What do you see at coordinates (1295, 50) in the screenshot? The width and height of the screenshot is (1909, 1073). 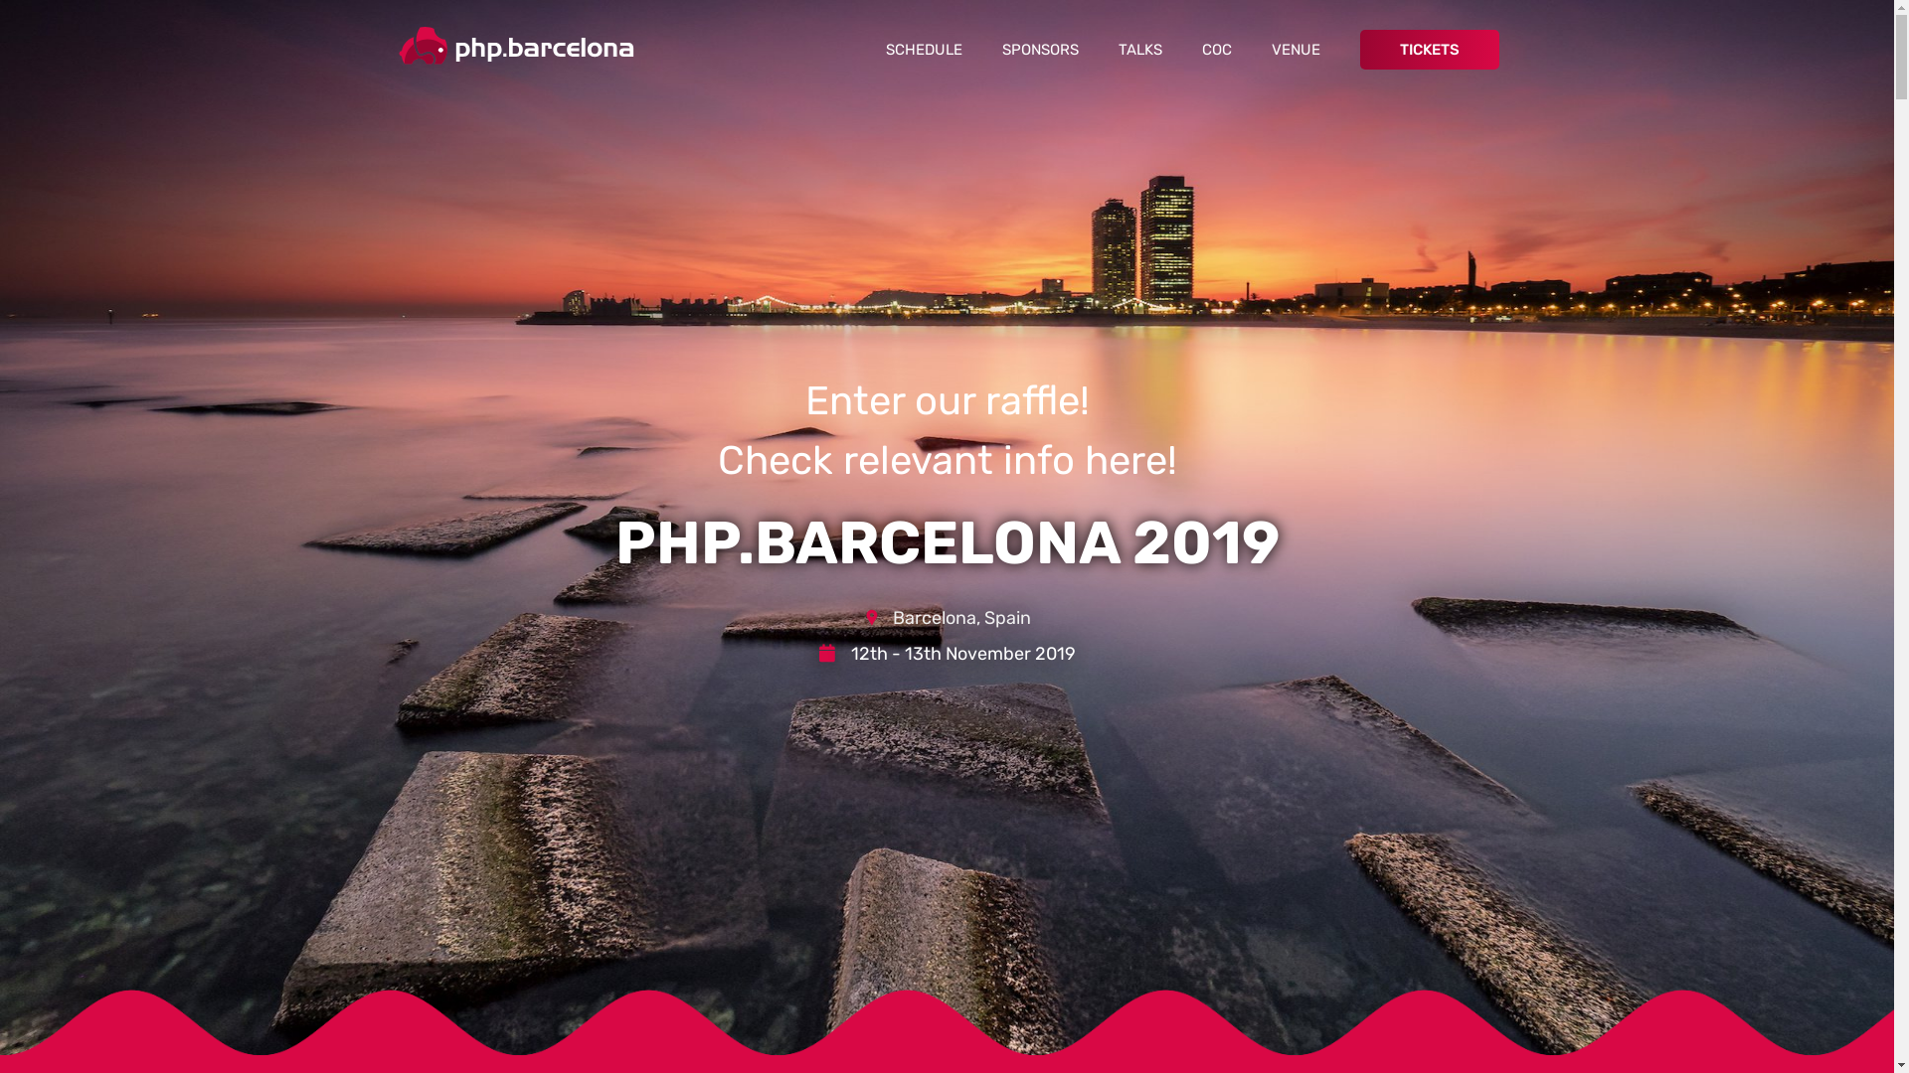 I see `VENUE` at bounding box center [1295, 50].